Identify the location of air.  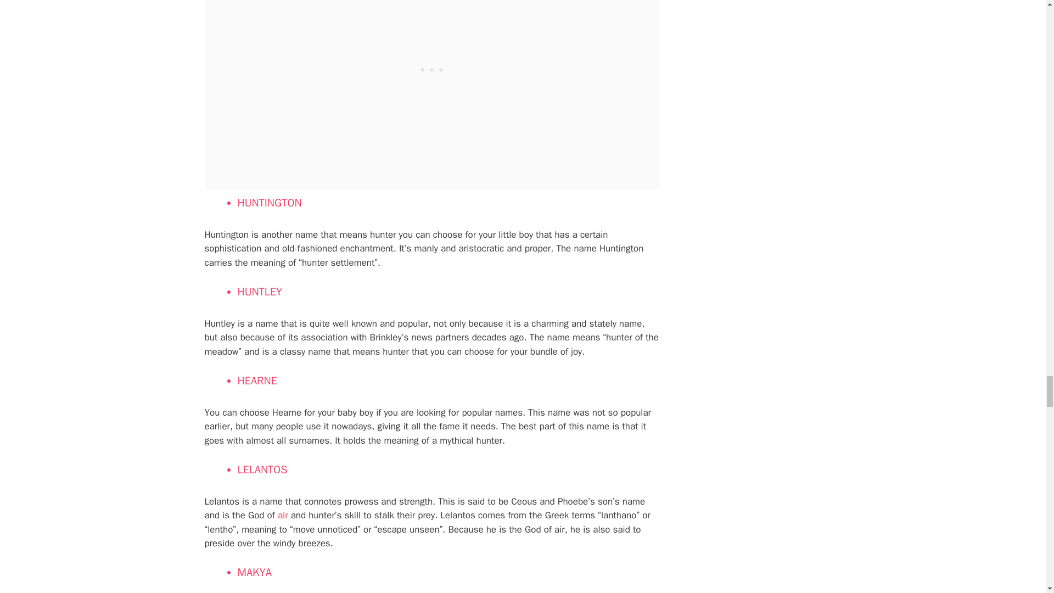
(283, 515).